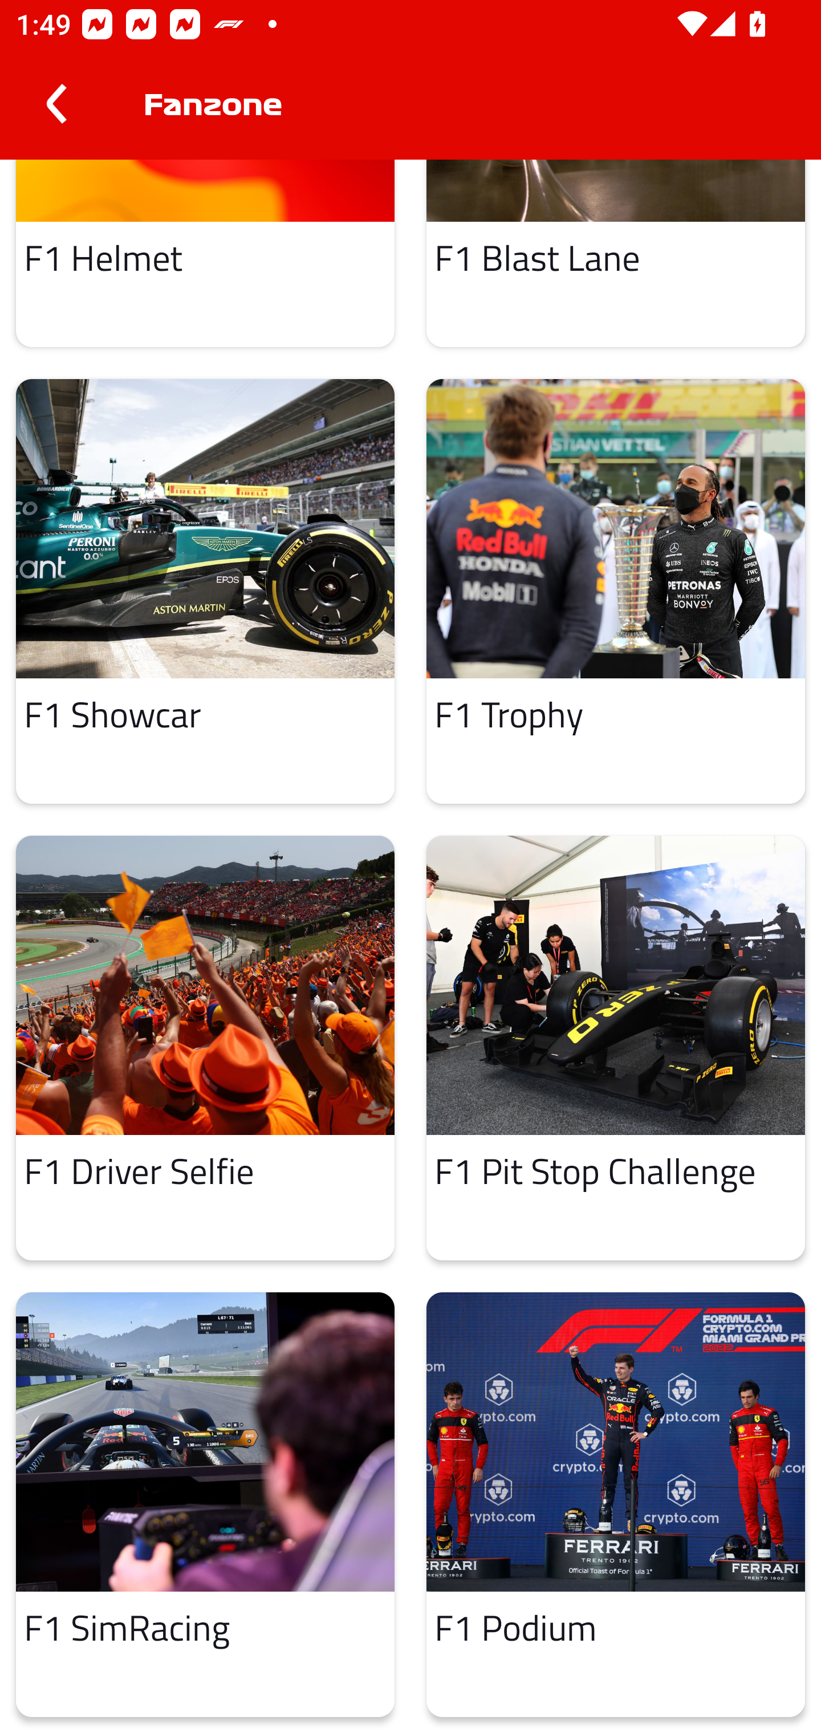  Describe the element at coordinates (616, 1505) in the screenshot. I see `F1 Podium` at that location.